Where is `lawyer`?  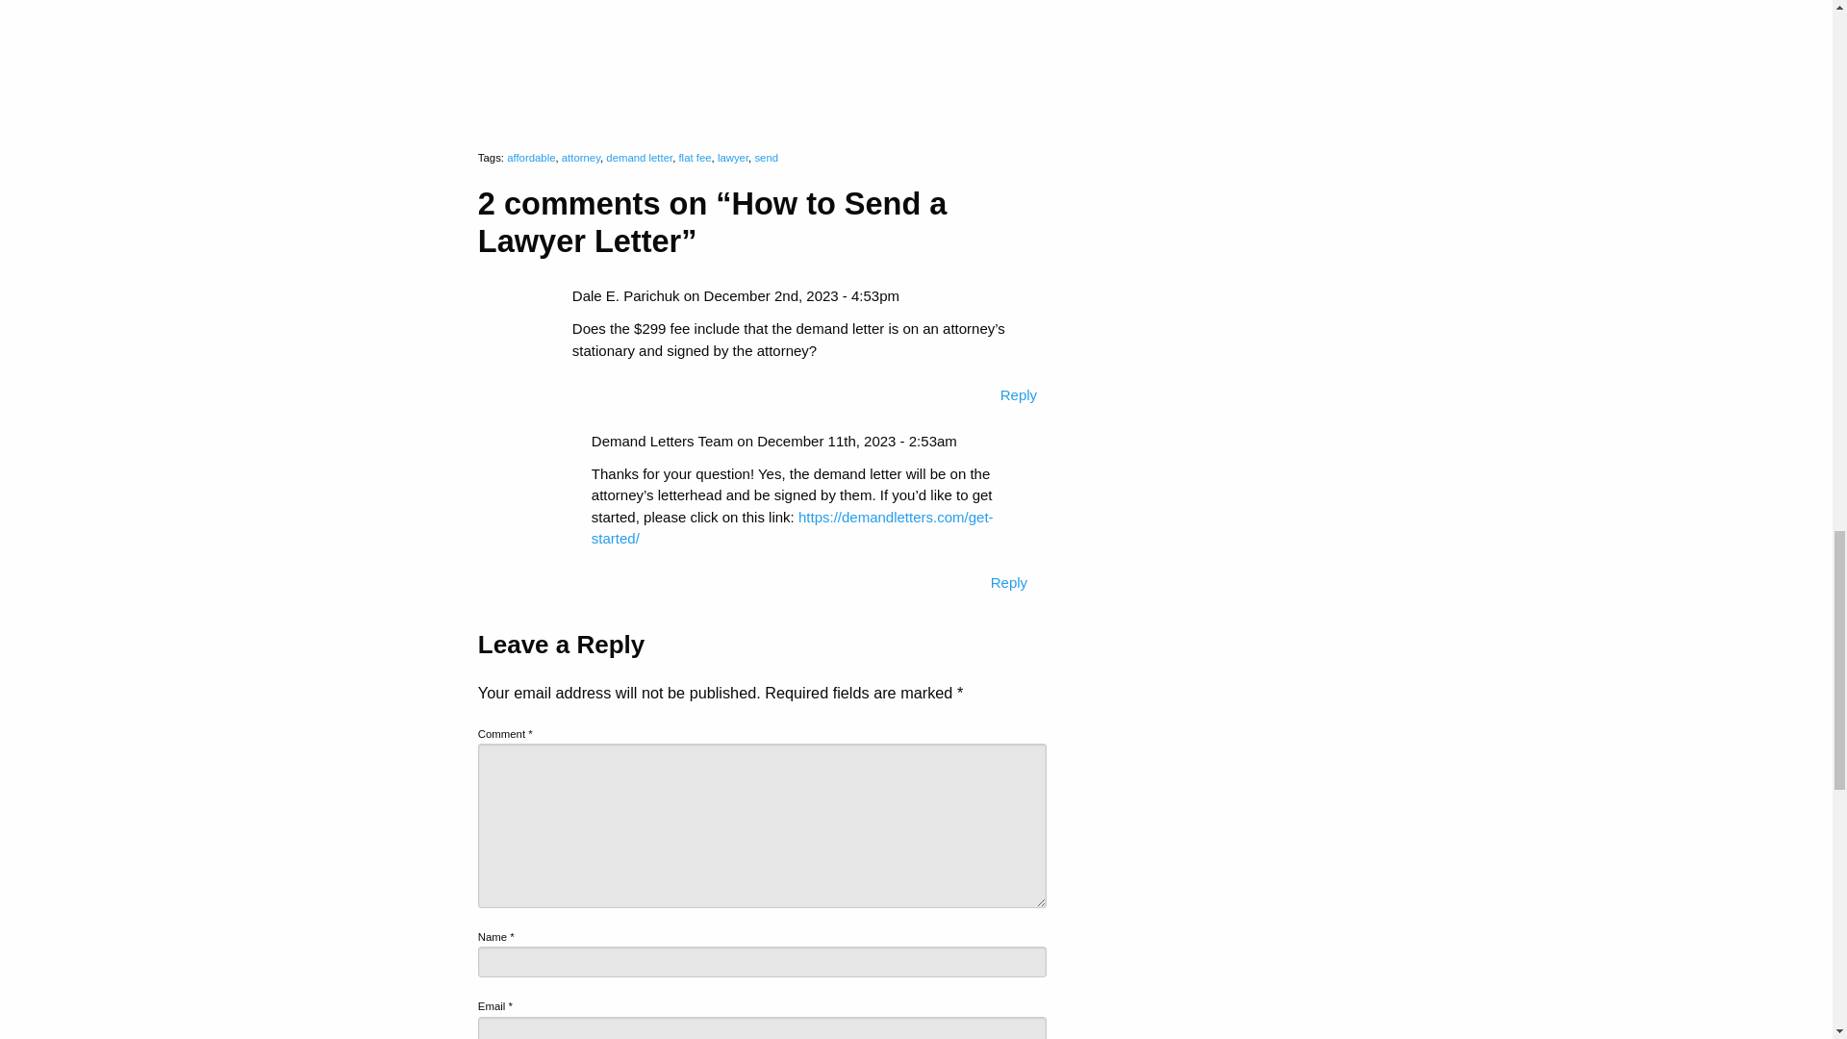
lawyer is located at coordinates (733, 157).